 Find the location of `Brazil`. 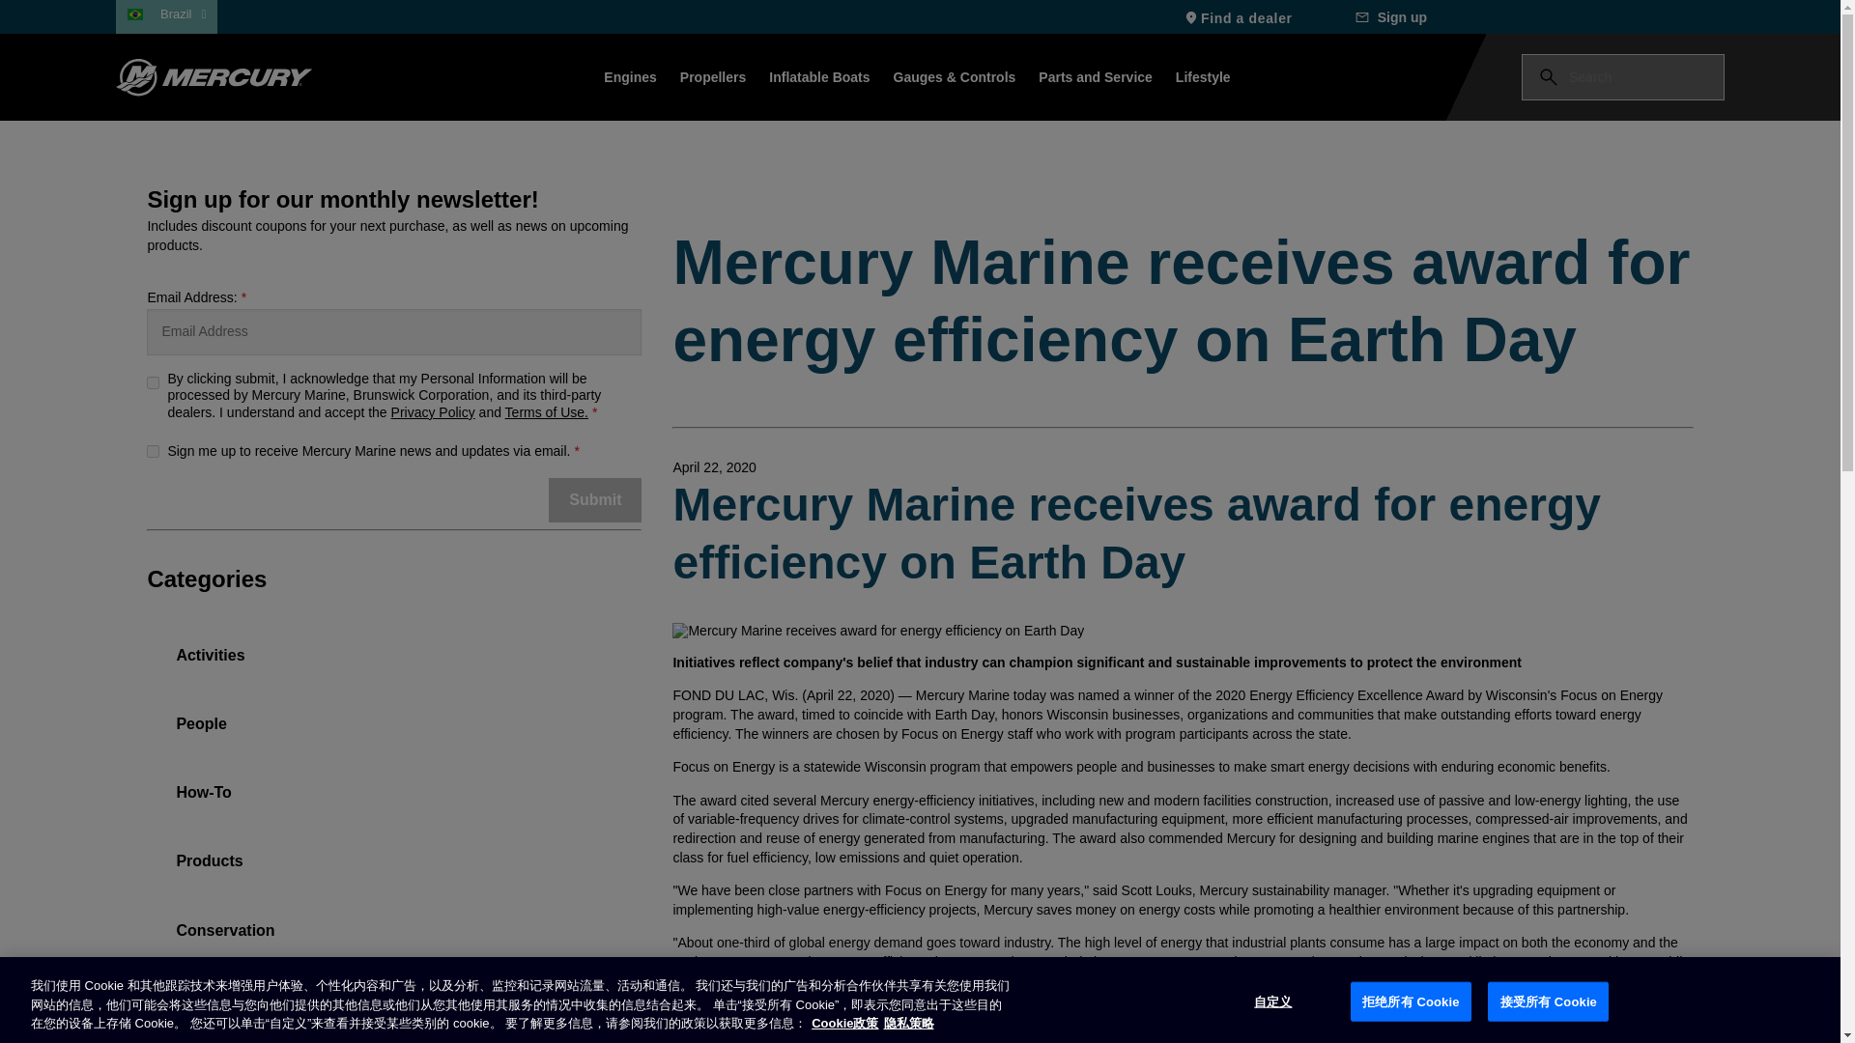

Brazil is located at coordinates (183, 14).